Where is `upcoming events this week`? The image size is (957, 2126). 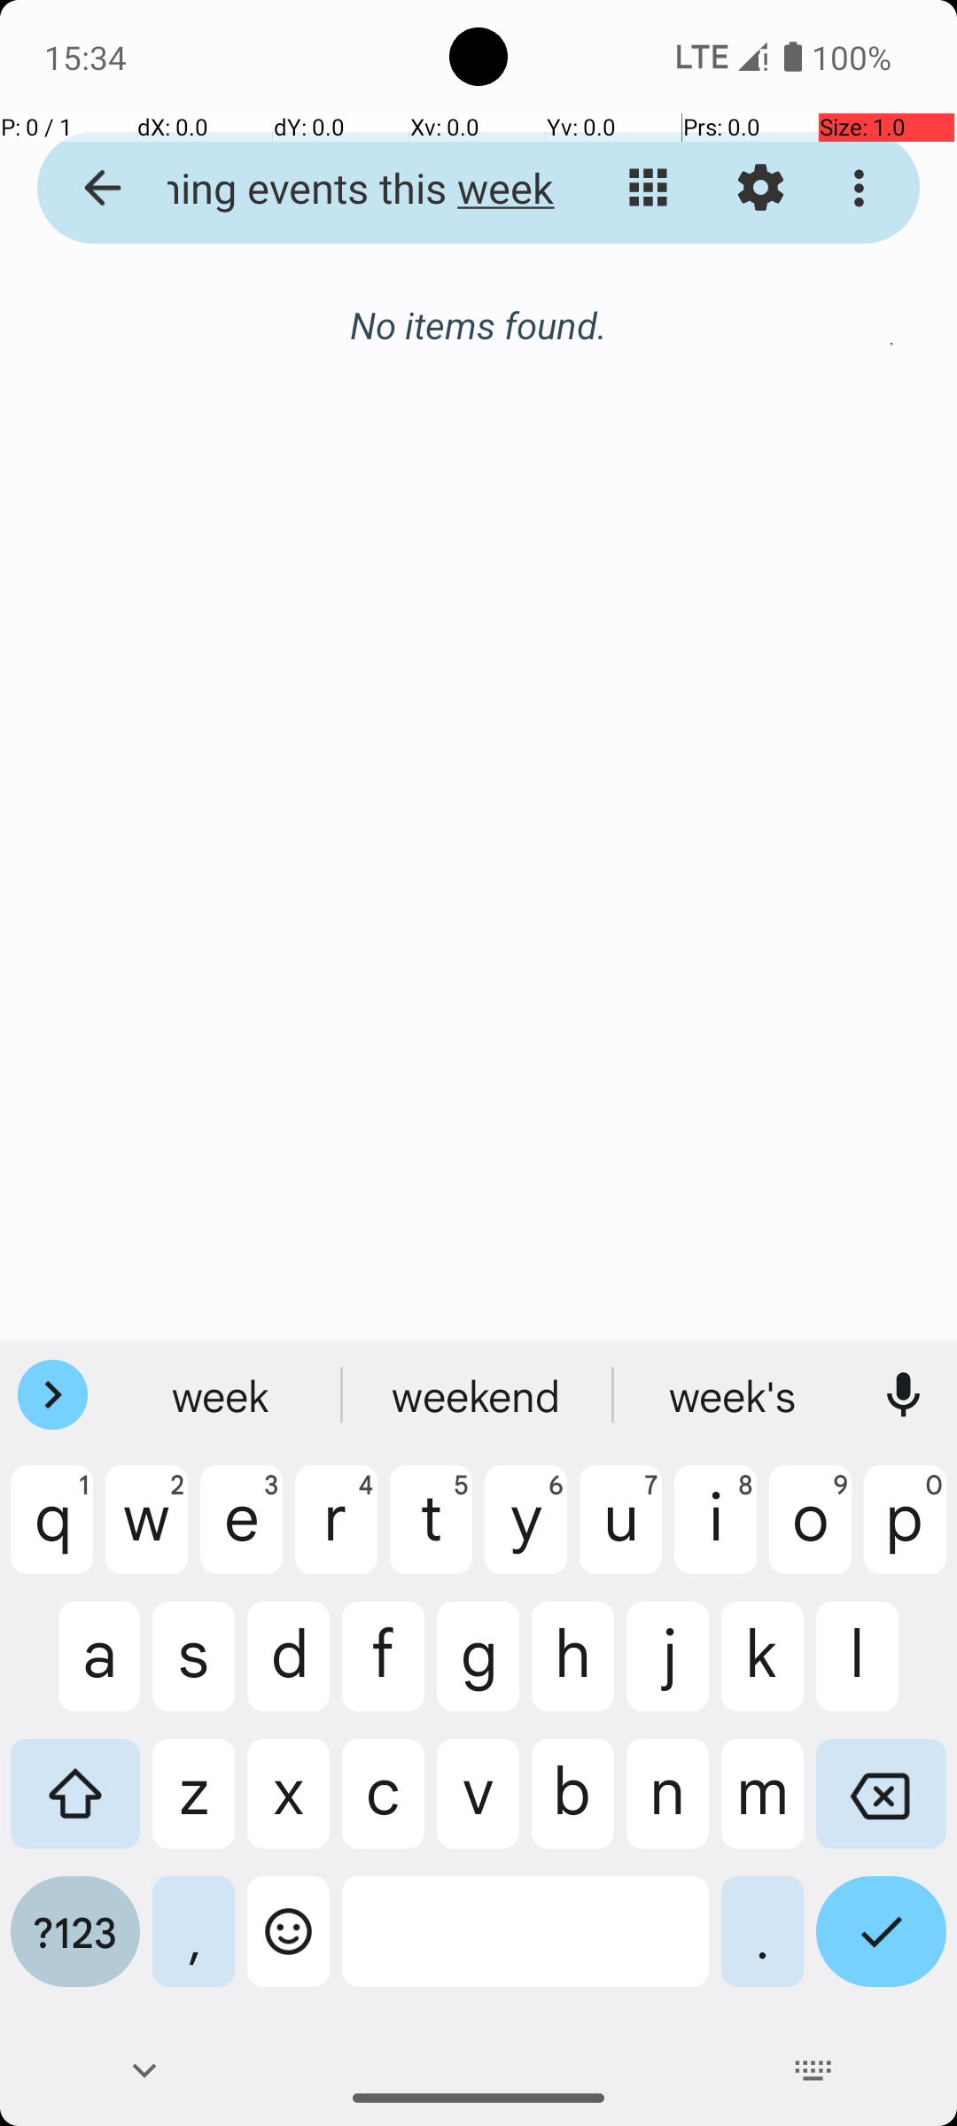 upcoming events this week is located at coordinates (342, 188).